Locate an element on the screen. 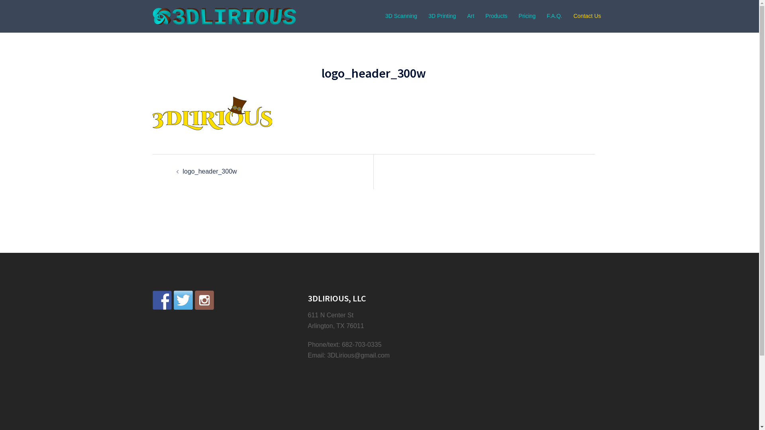  3DLIRIOUS is located at coordinates (224, 16).